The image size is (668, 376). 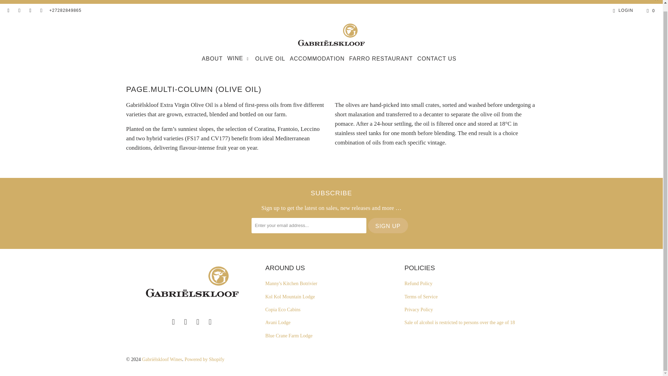 What do you see at coordinates (622, 10) in the screenshot?
I see `LOGIN` at bounding box center [622, 10].